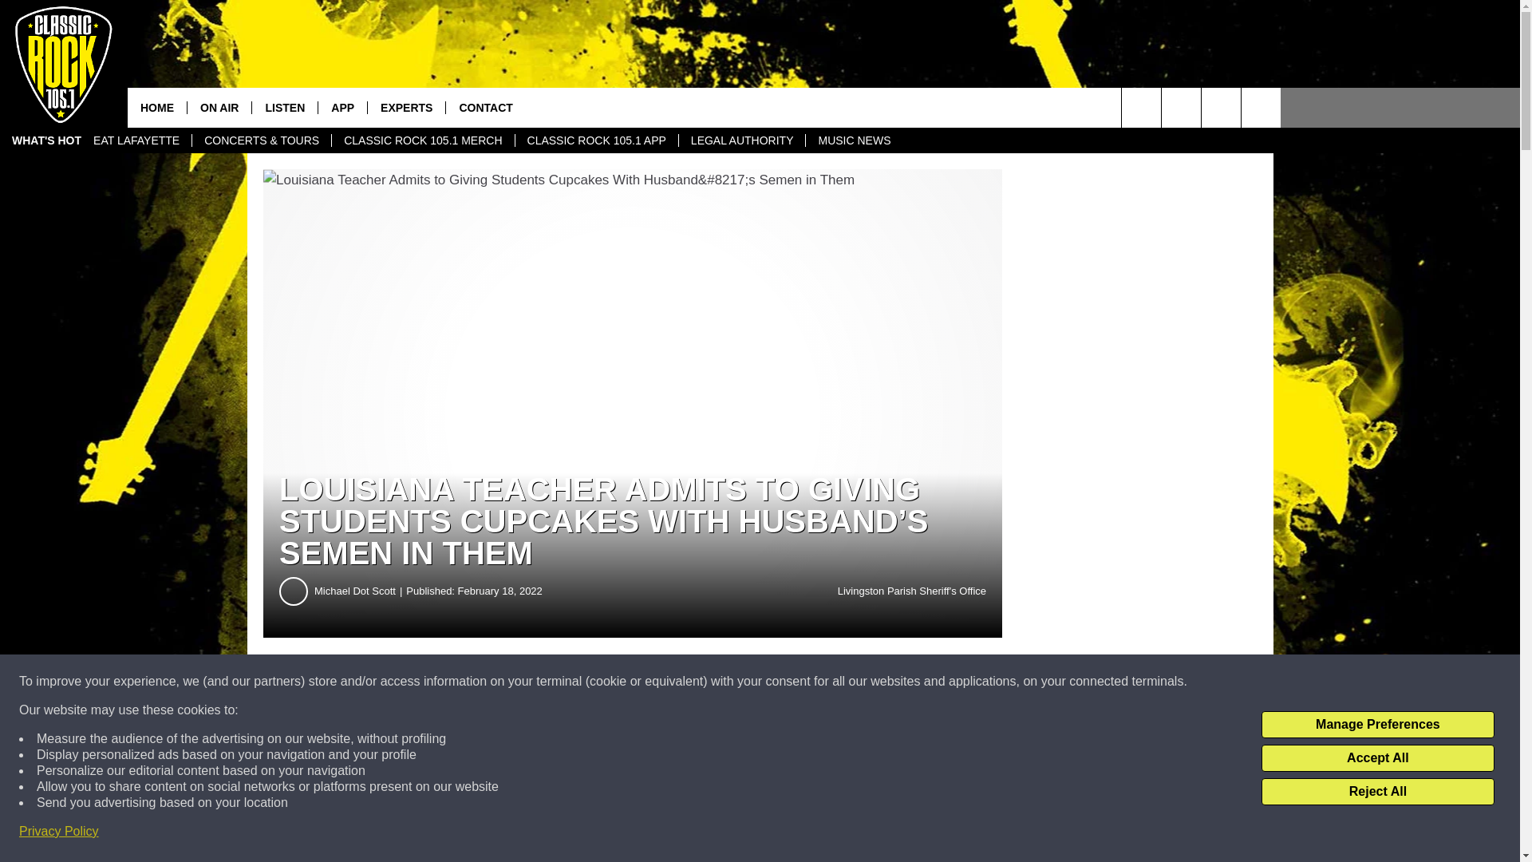  Describe the element at coordinates (342, 107) in the screenshot. I see `APP` at that location.